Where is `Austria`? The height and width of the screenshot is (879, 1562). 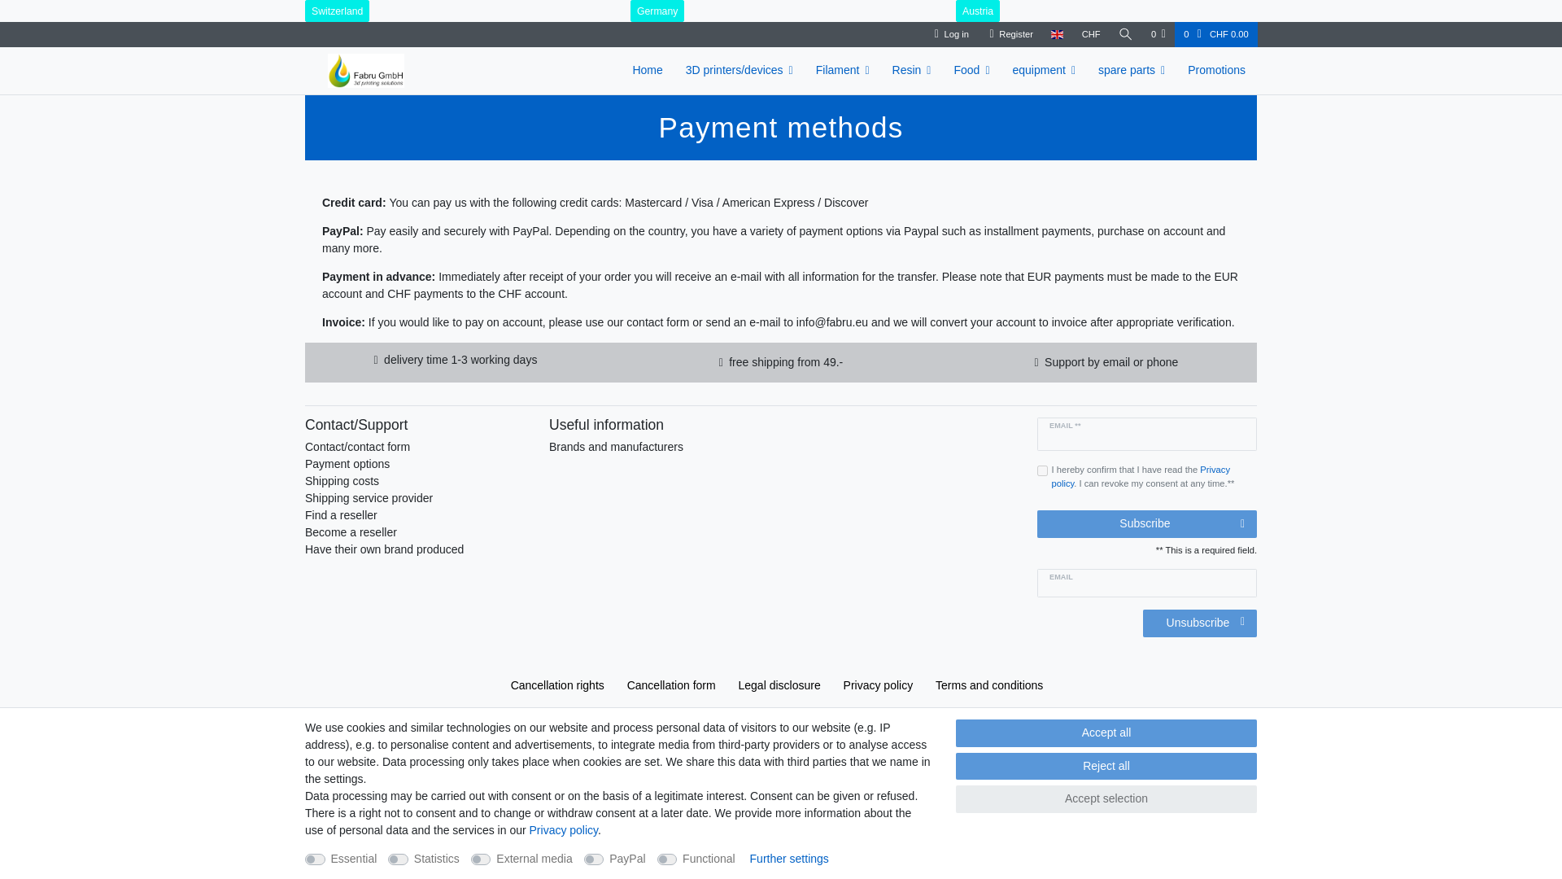
Austria is located at coordinates (978, 11).